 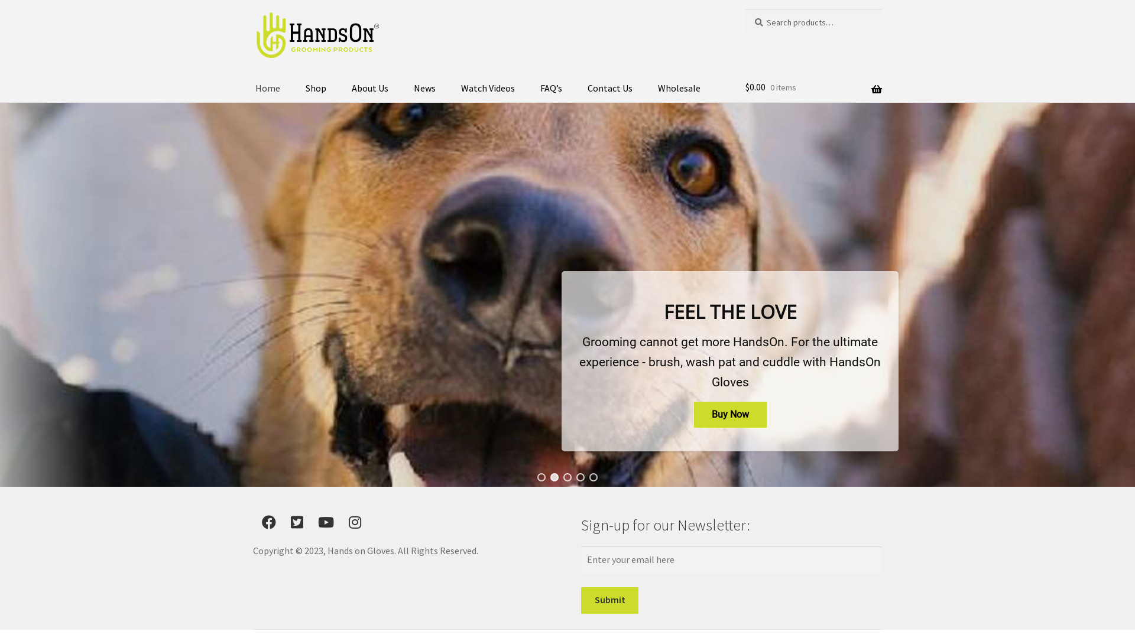 I want to click on Watch Videos, so click(x=488, y=89).